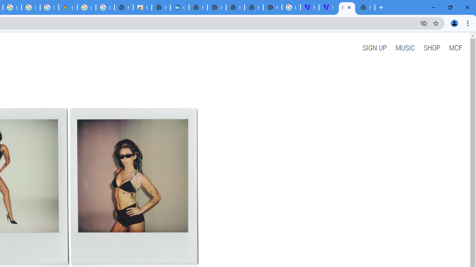 This screenshot has width=476, height=267. I want to click on MUSIC, so click(405, 47).